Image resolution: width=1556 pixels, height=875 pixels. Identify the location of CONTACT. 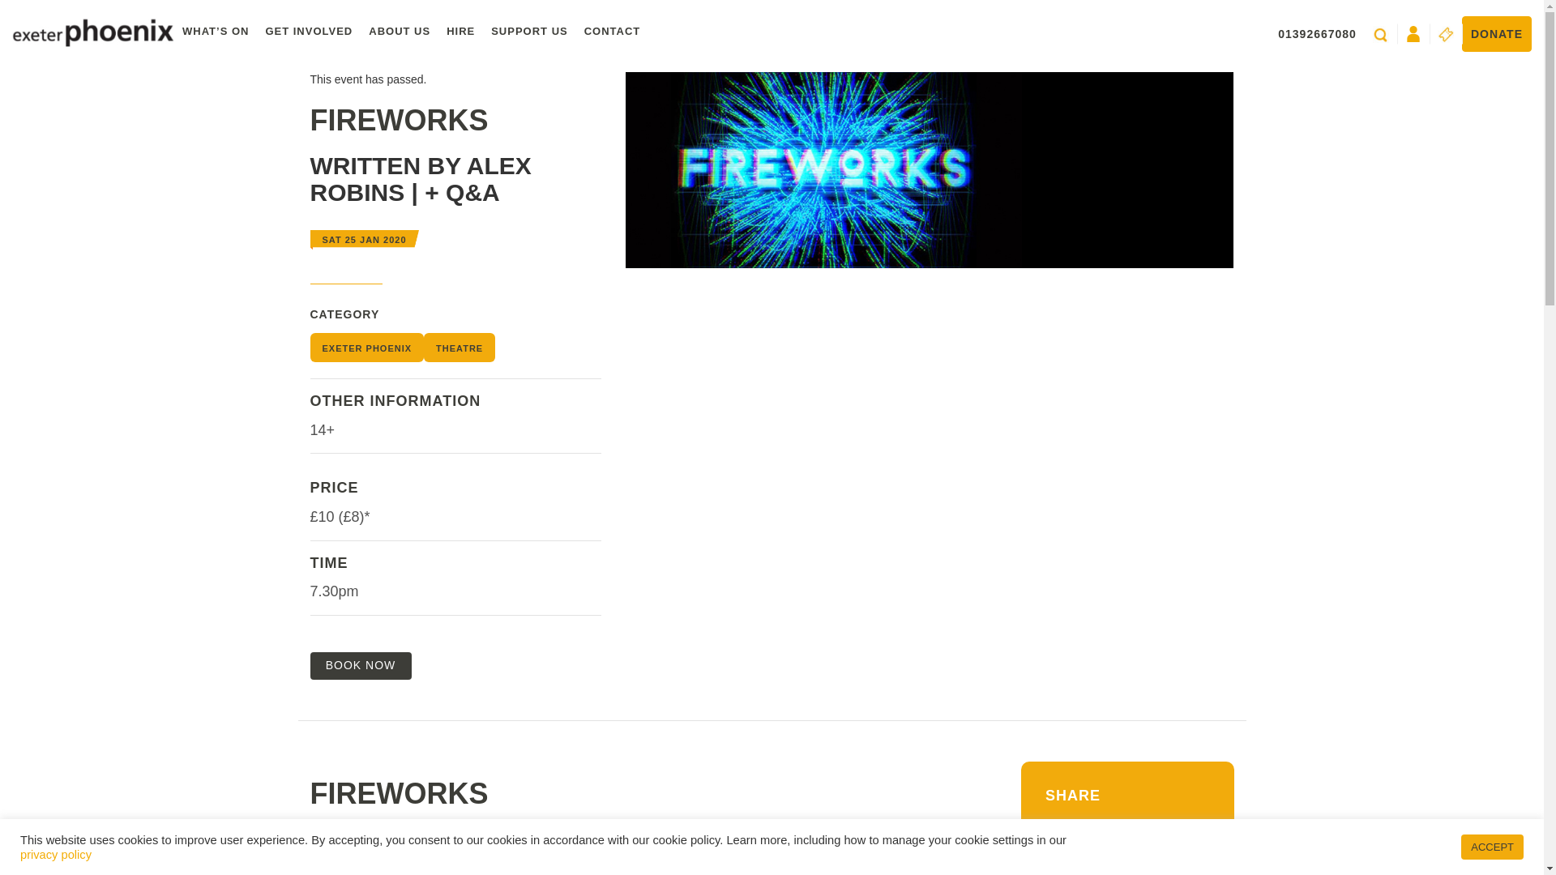
(612, 32).